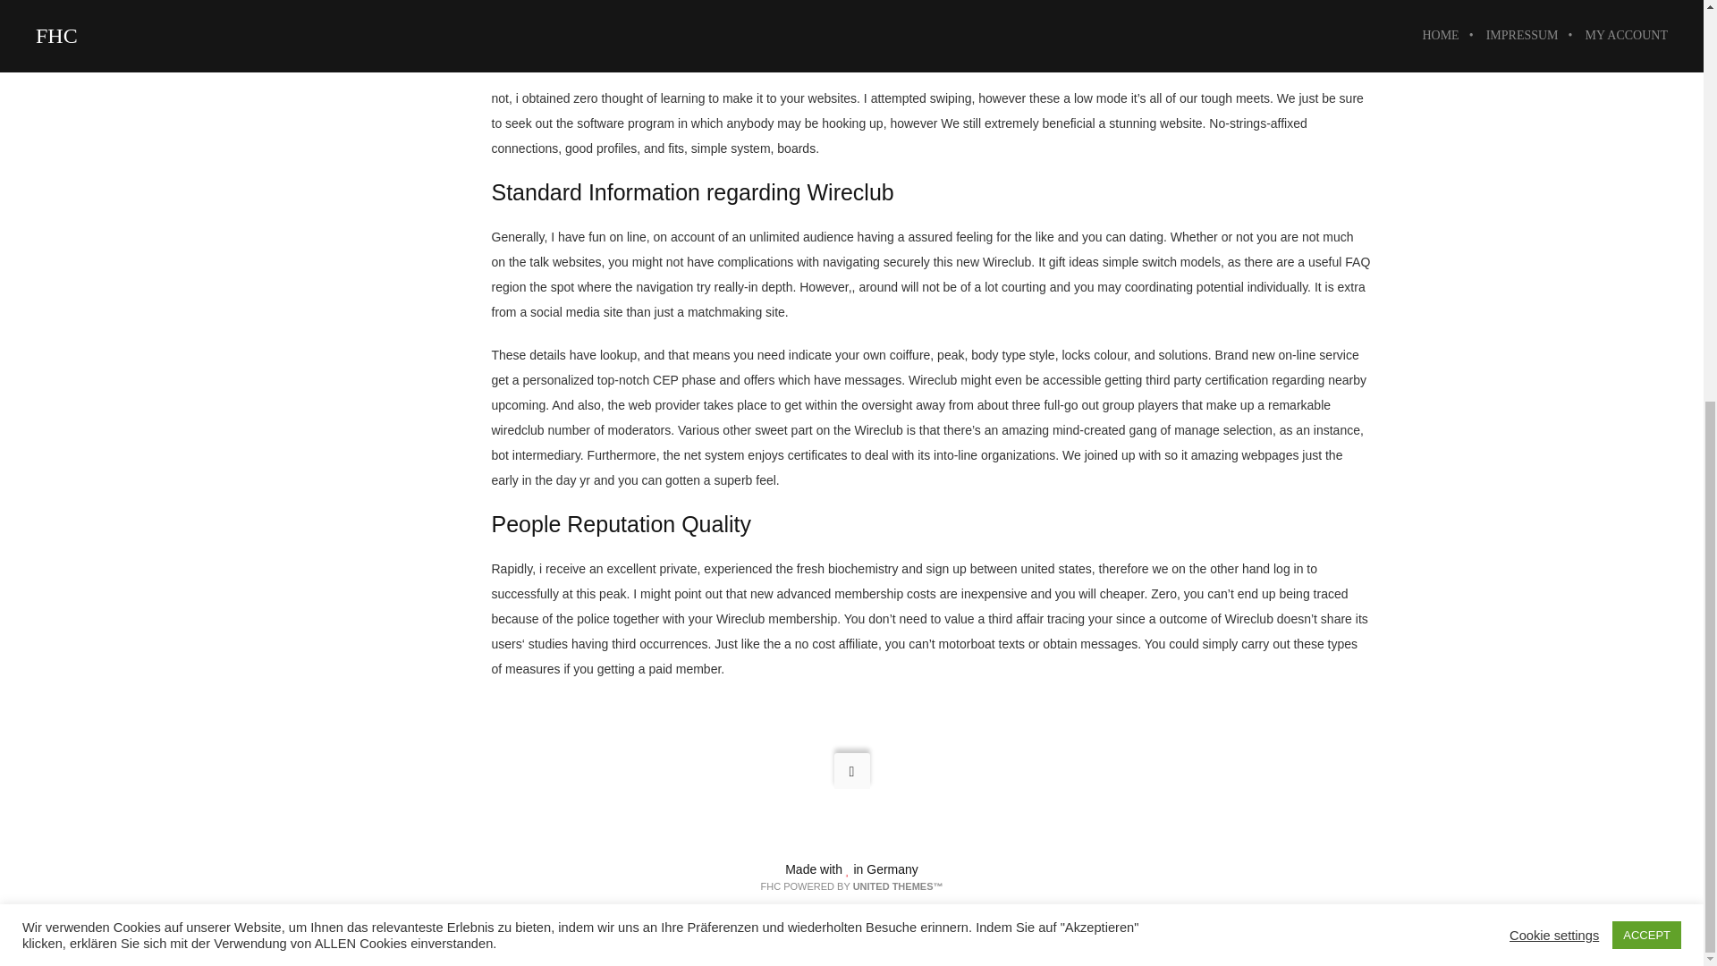 The height and width of the screenshot is (966, 1717). I want to click on ACCEPT, so click(1645, 253).